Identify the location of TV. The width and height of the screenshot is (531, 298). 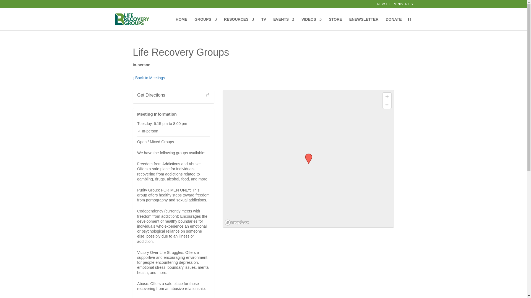
(263, 24).